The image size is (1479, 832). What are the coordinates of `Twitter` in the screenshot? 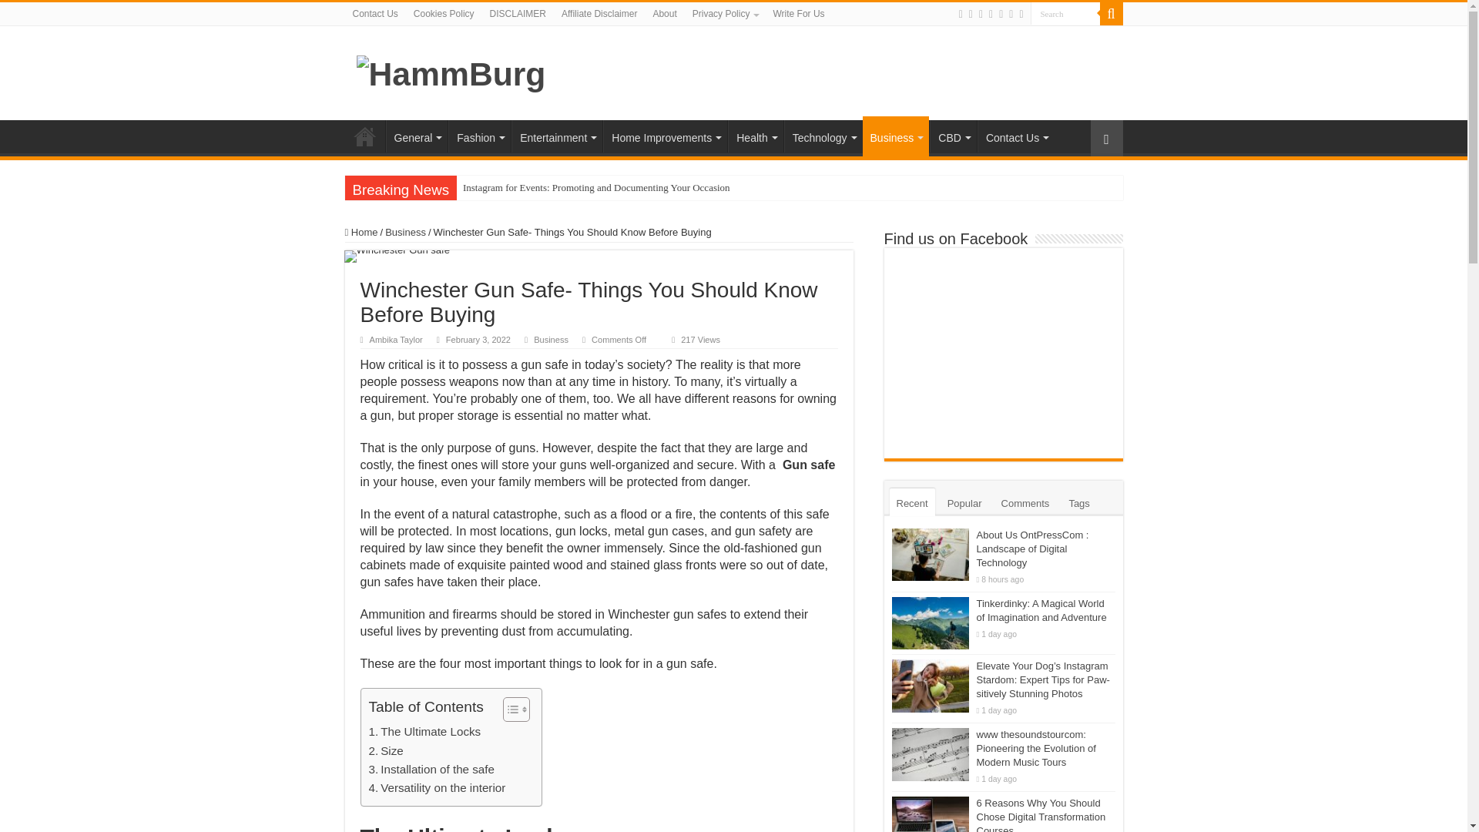 It's located at (971, 14).